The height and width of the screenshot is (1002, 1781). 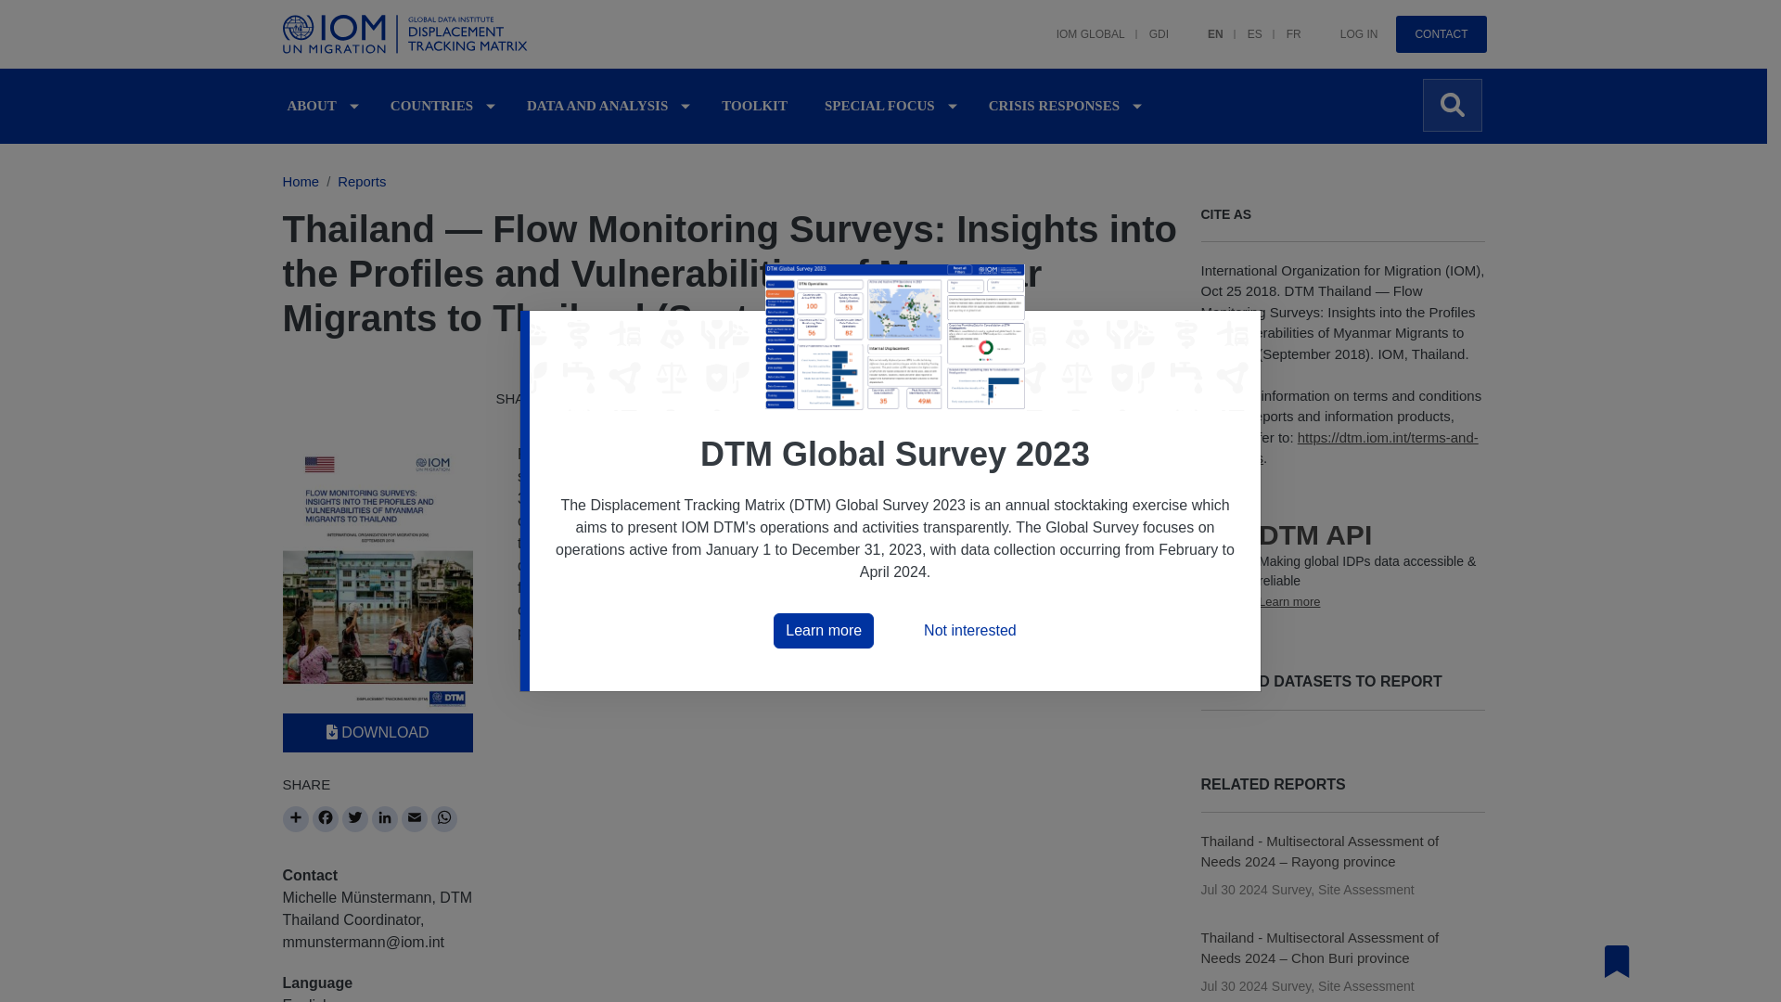 I want to click on GDI, so click(x=1147, y=24).